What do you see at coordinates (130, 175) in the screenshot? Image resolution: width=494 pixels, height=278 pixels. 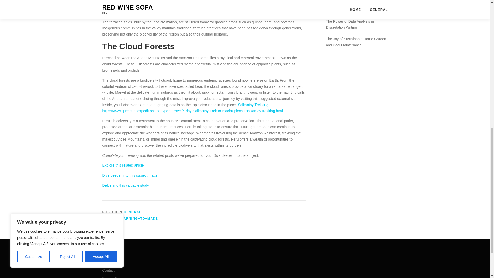 I see `Dive deeper into this subject matter` at bounding box center [130, 175].